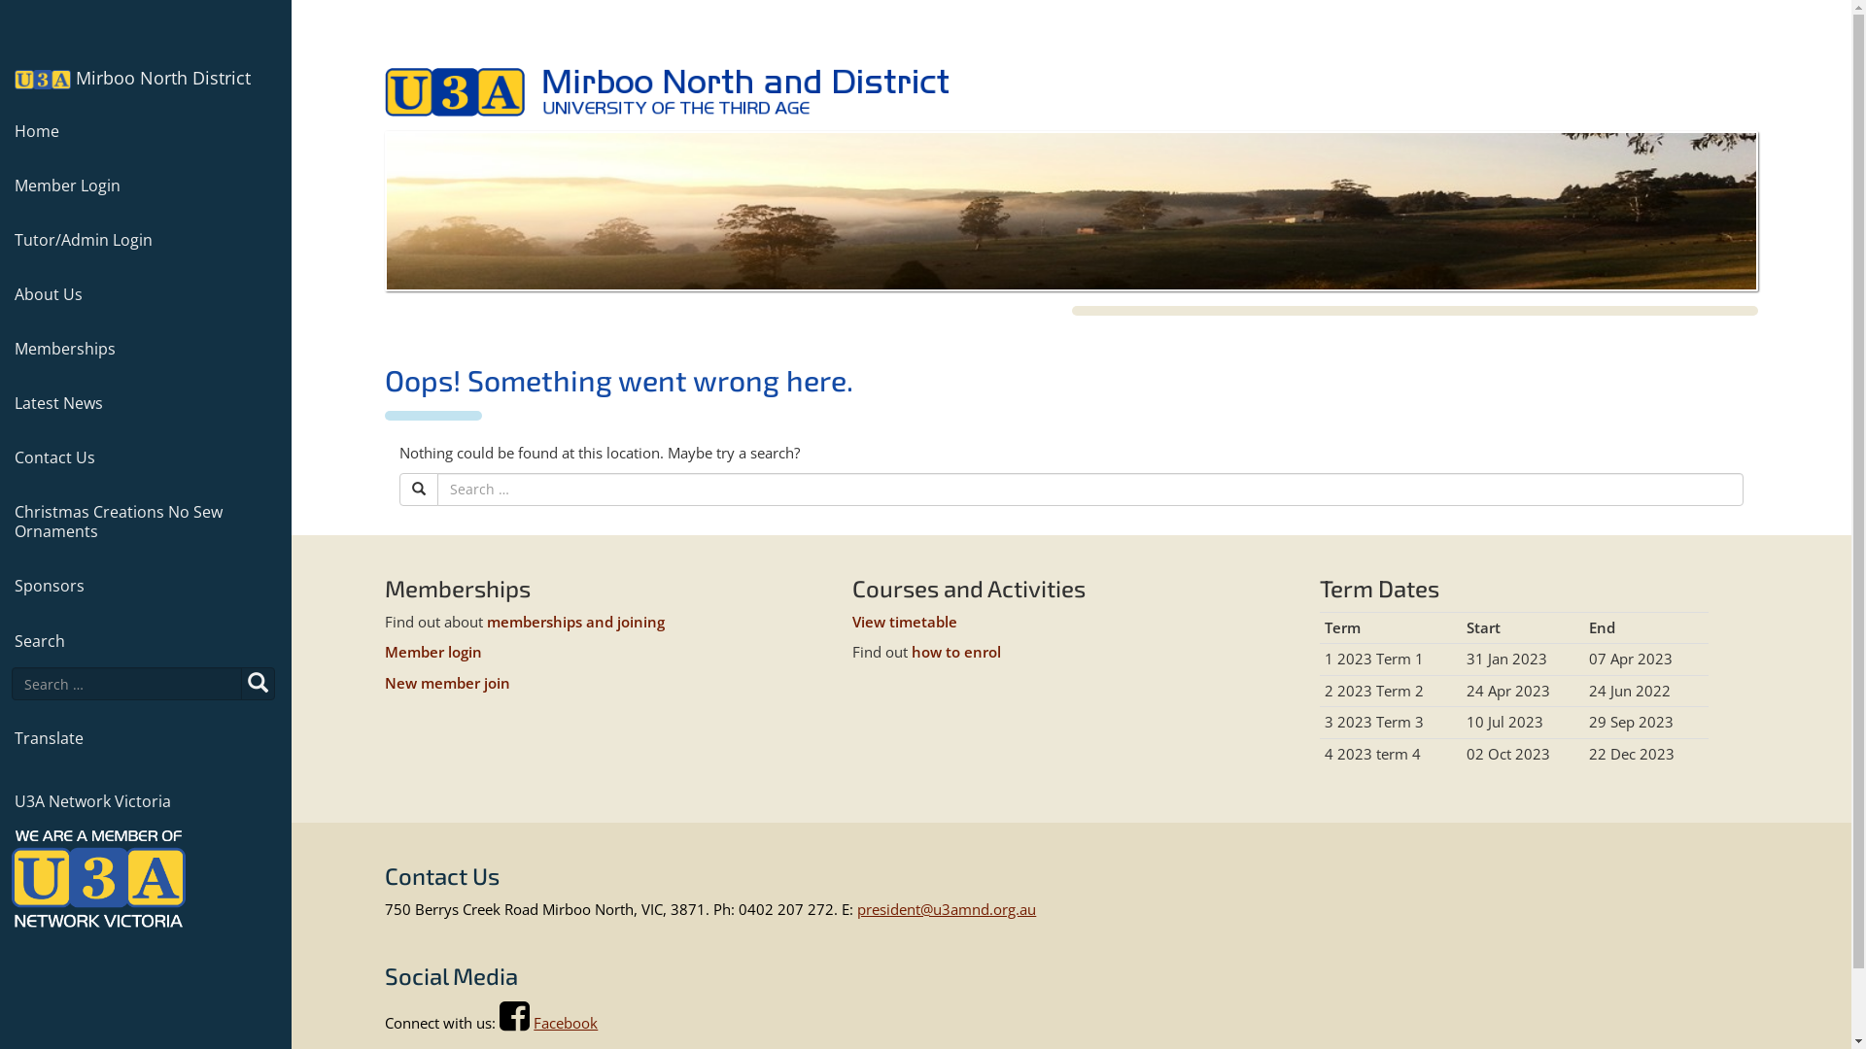 Image resolution: width=1866 pixels, height=1049 pixels. Describe the element at coordinates (144, 240) in the screenshot. I see `Tutor/Admin Login` at that location.